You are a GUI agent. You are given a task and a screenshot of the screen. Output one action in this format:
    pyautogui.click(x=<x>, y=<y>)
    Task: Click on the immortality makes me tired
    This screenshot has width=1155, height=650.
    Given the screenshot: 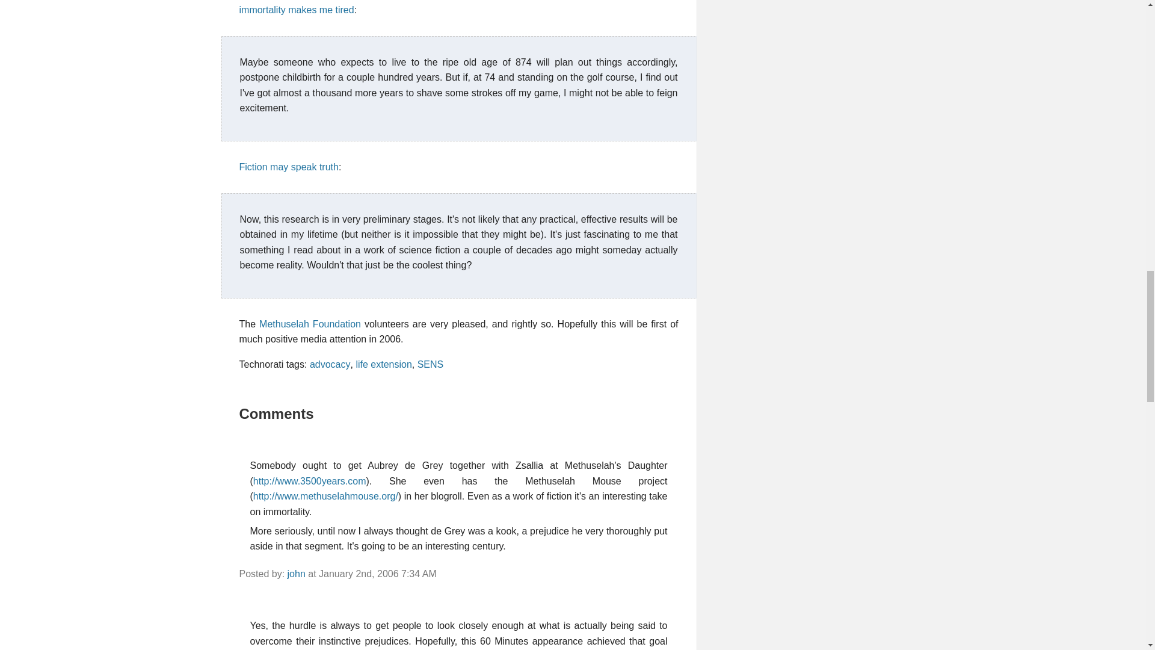 What is the action you would take?
    pyautogui.click(x=297, y=10)
    